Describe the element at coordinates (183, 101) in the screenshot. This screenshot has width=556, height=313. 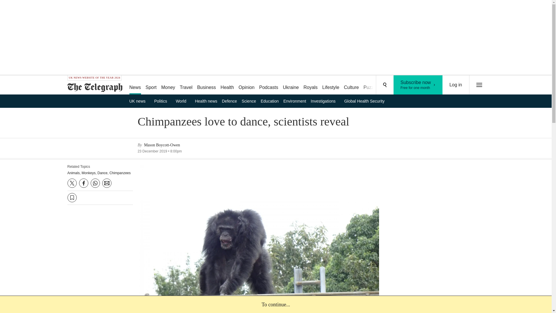
I see `World` at that location.